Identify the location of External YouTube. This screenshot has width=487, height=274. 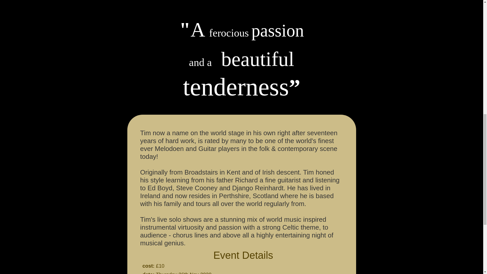
(241, 3).